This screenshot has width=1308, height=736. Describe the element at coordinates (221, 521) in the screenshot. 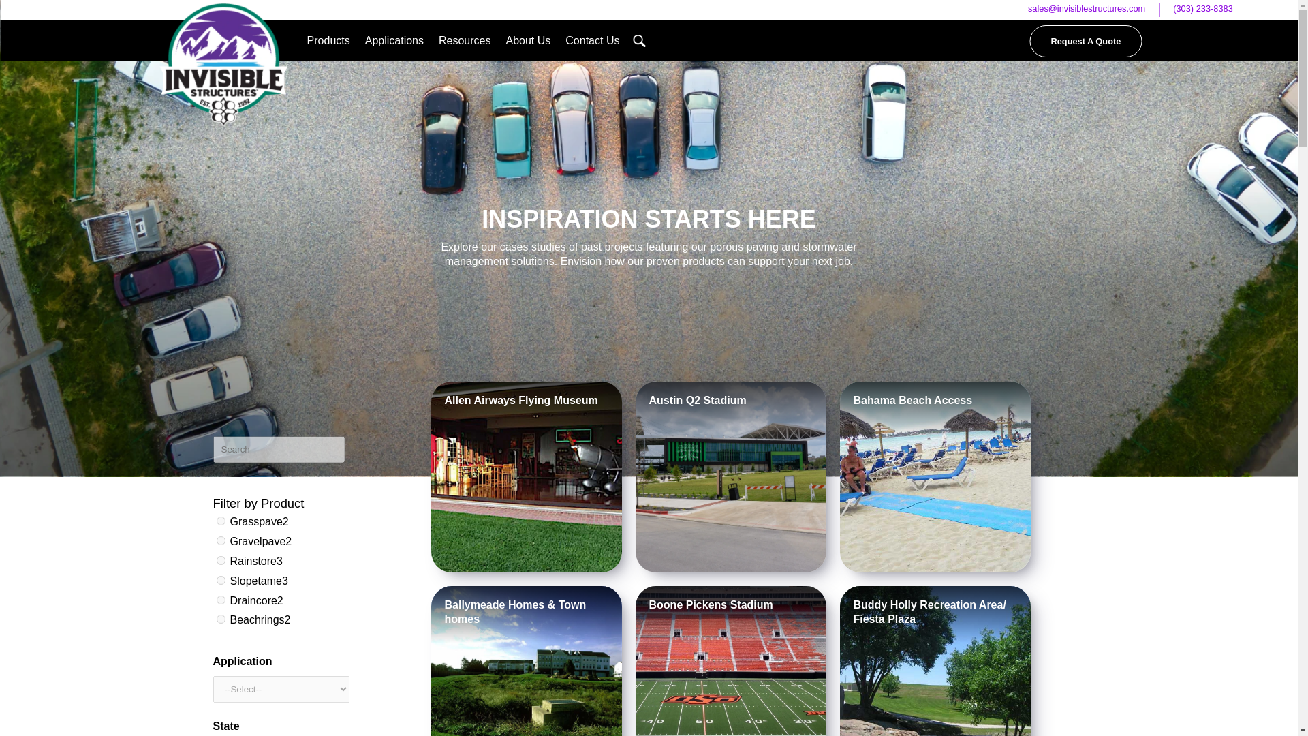

I see `Grasspave2` at that location.